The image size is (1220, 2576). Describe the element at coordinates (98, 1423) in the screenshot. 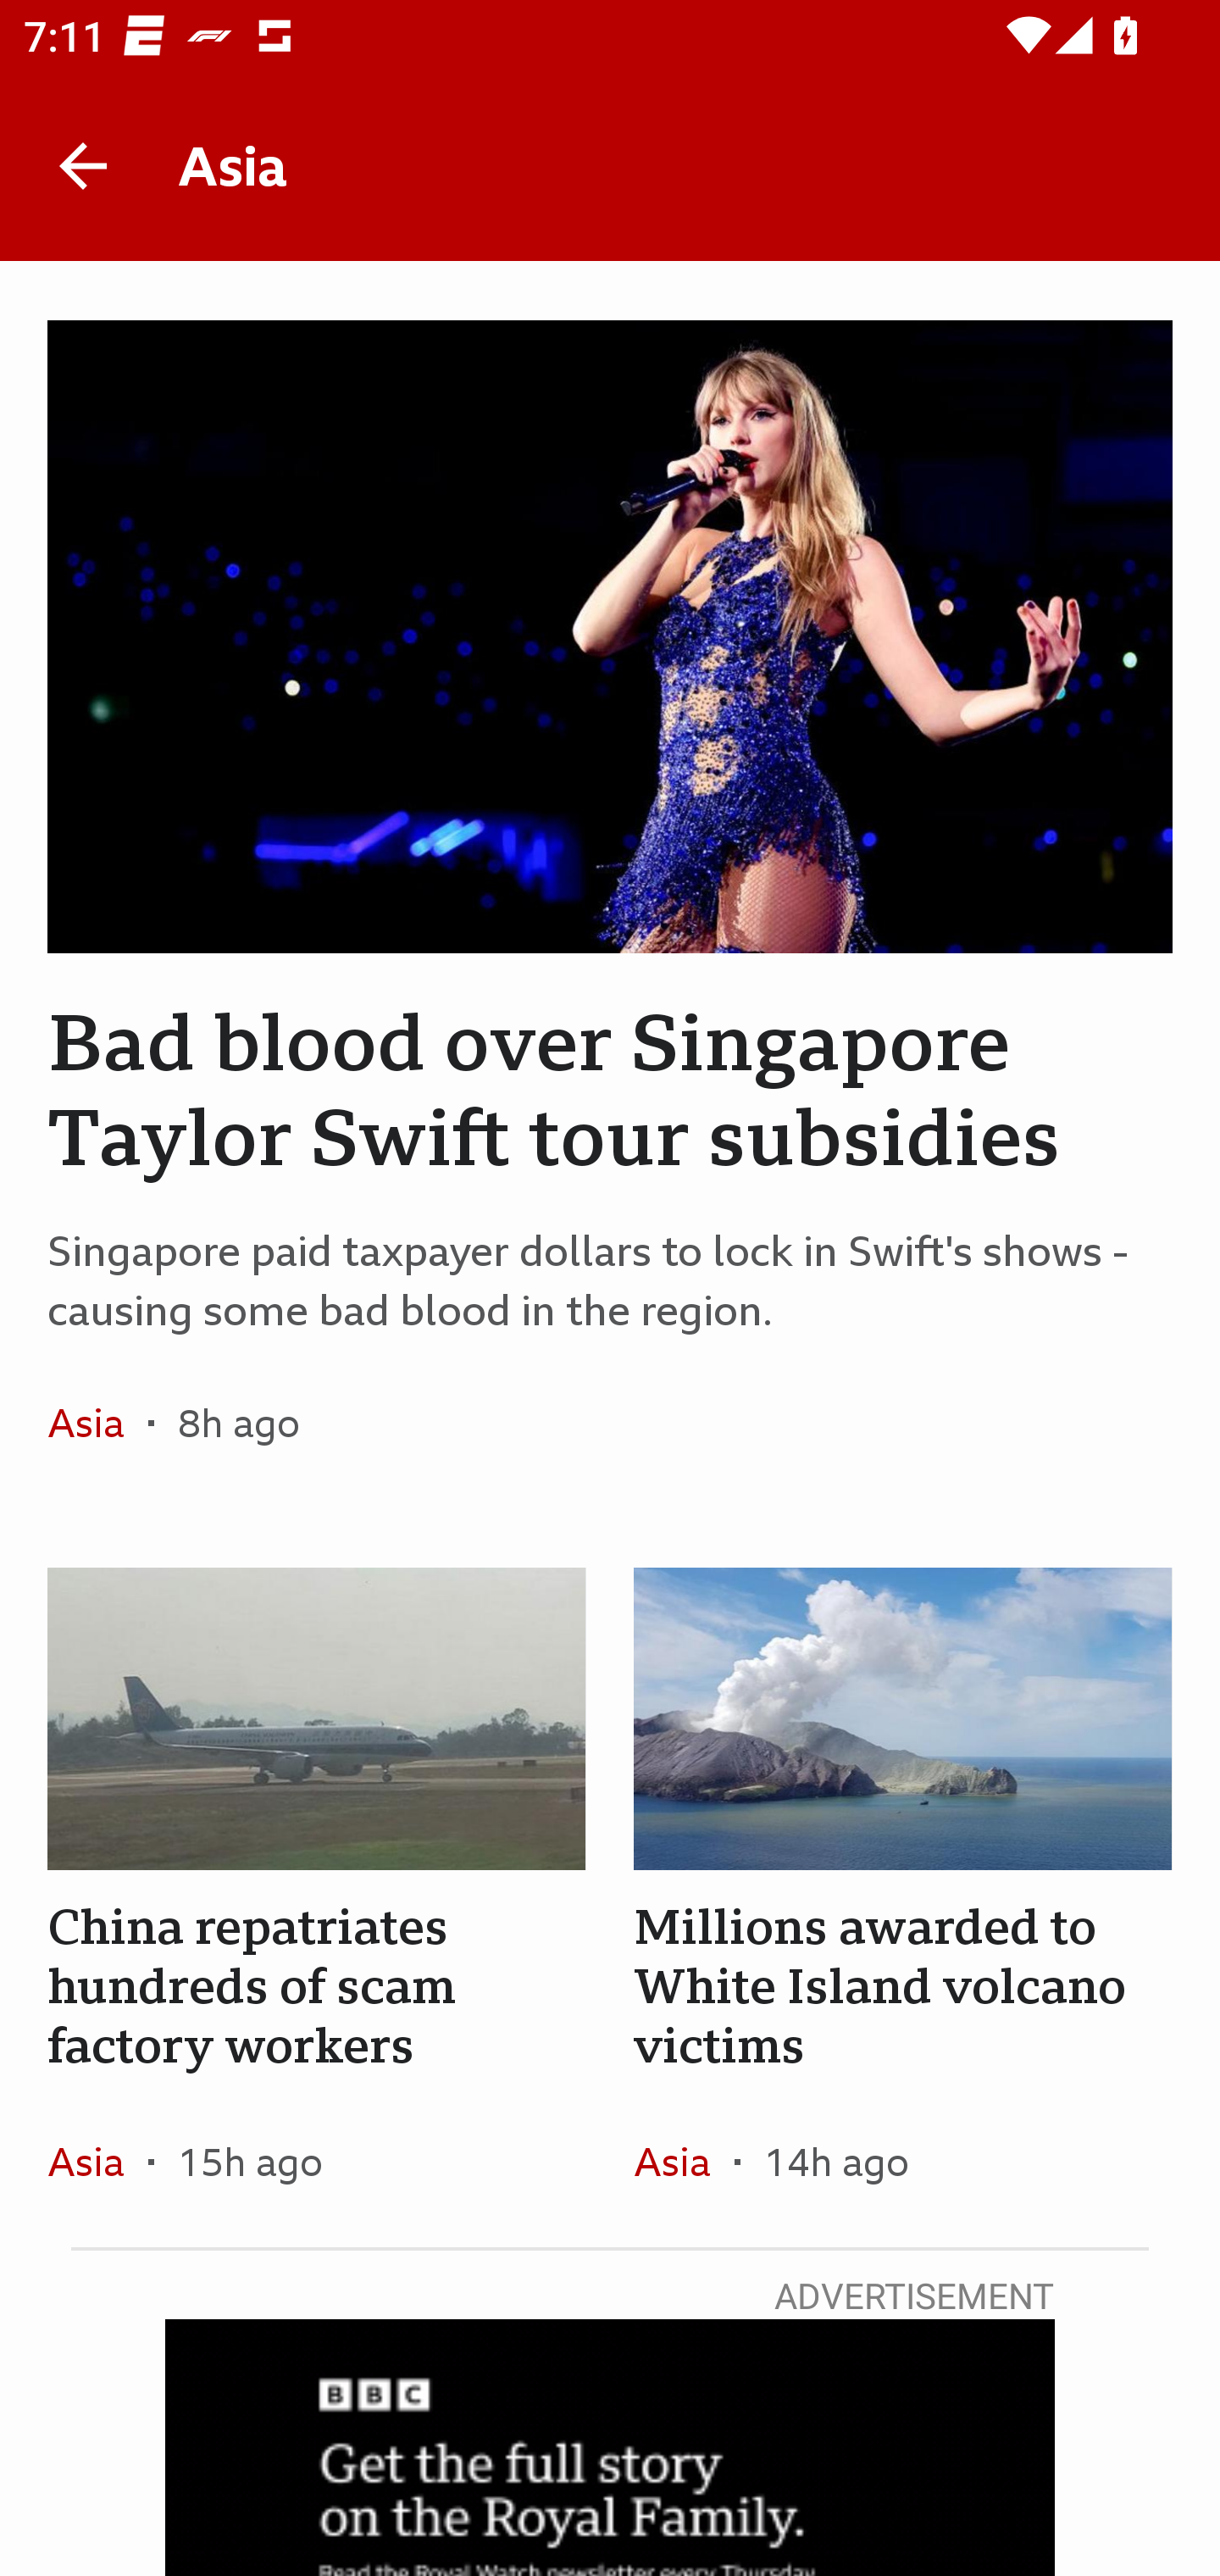

I see `Asia In the section Asia` at that location.